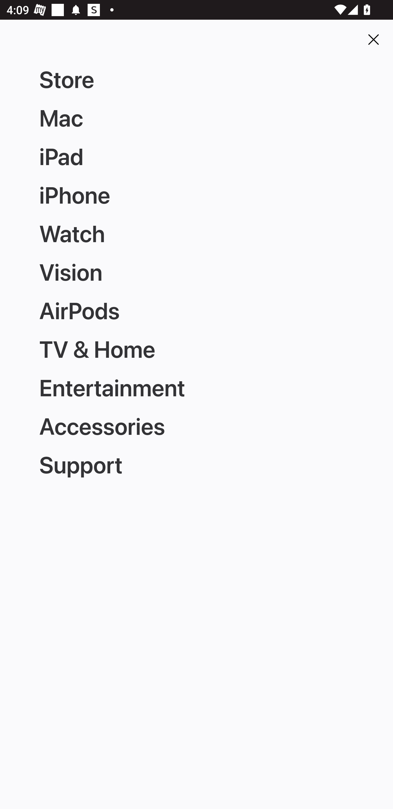  Describe the element at coordinates (196, 196) in the screenshot. I see `iPhone menu` at that location.